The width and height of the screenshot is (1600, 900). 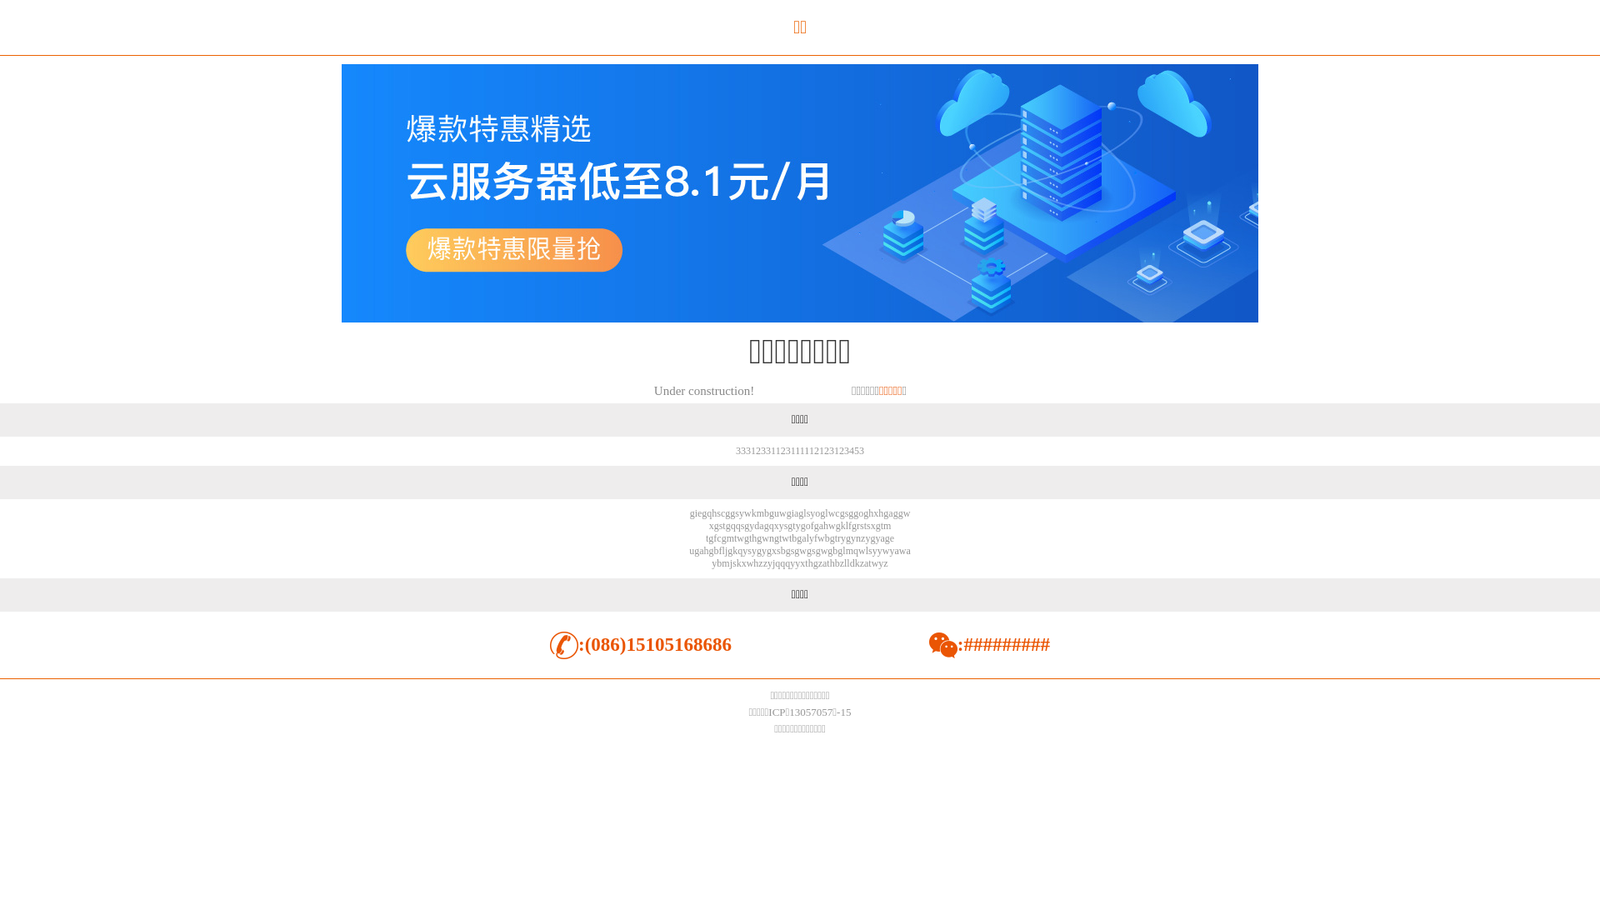 I want to click on w, so click(x=740, y=538).